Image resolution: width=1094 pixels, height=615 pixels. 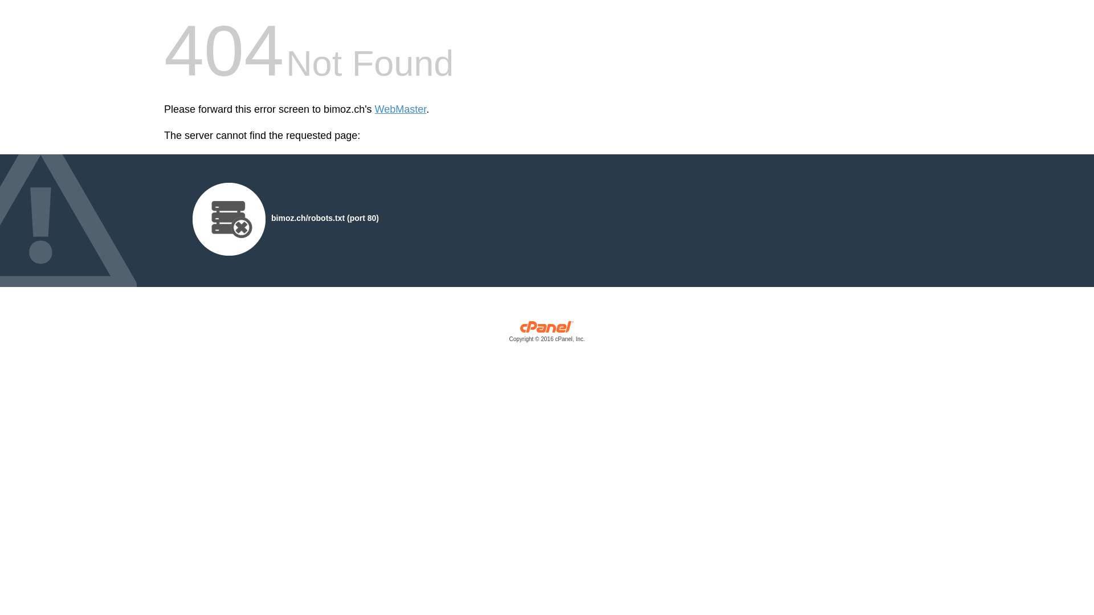 I want to click on WebMaster, so click(x=401, y=109).